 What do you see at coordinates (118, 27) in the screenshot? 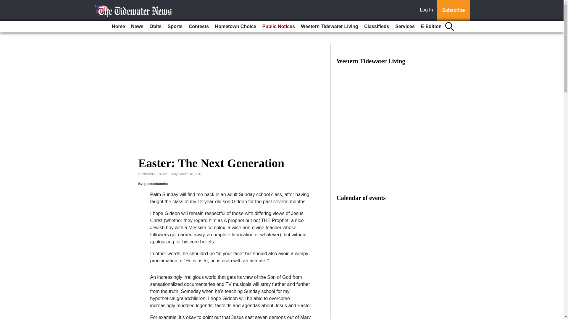
I see `Home` at bounding box center [118, 27].